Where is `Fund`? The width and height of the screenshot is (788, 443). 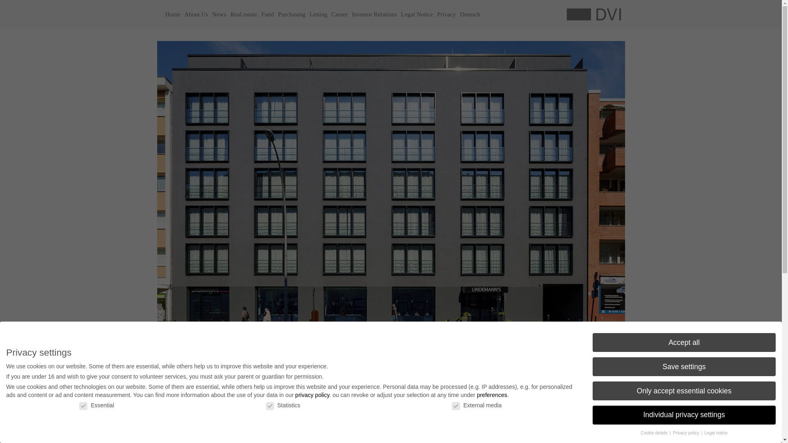 Fund is located at coordinates (268, 14).